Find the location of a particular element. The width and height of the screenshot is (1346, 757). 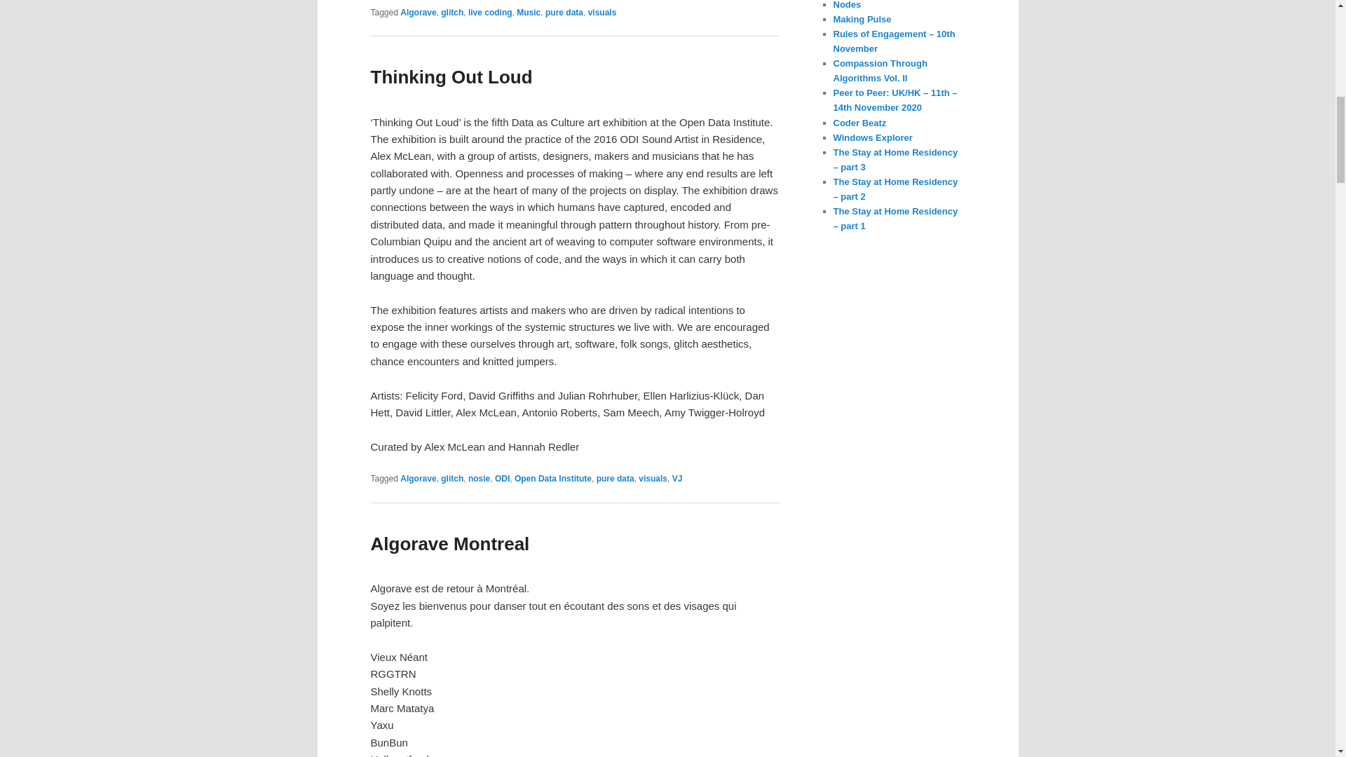

Algorave is located at coordinates (418, 12).